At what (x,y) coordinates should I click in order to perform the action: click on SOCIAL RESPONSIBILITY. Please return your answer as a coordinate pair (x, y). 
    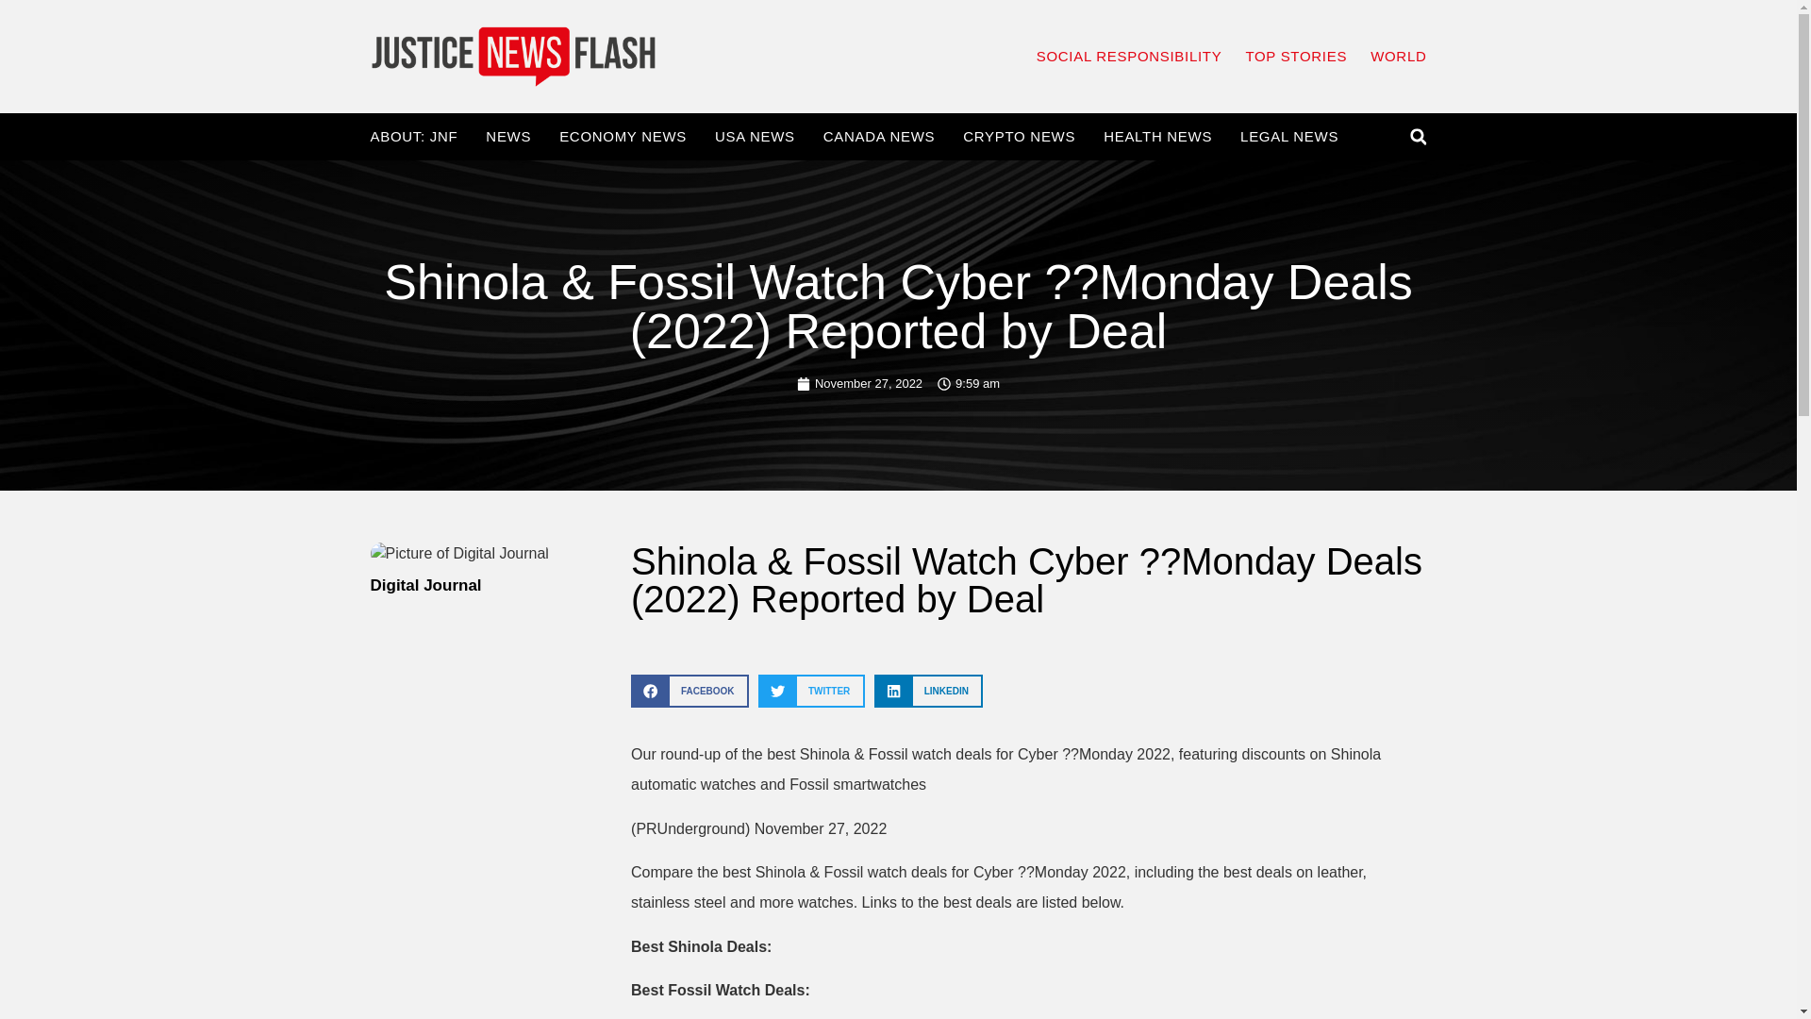
    Looking at the image, I should click on (1129, 57).